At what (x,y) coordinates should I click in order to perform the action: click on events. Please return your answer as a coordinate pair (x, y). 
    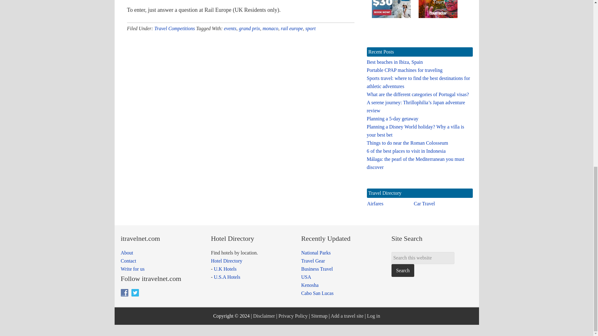
    Looking at the image, I should click on (230, 29).